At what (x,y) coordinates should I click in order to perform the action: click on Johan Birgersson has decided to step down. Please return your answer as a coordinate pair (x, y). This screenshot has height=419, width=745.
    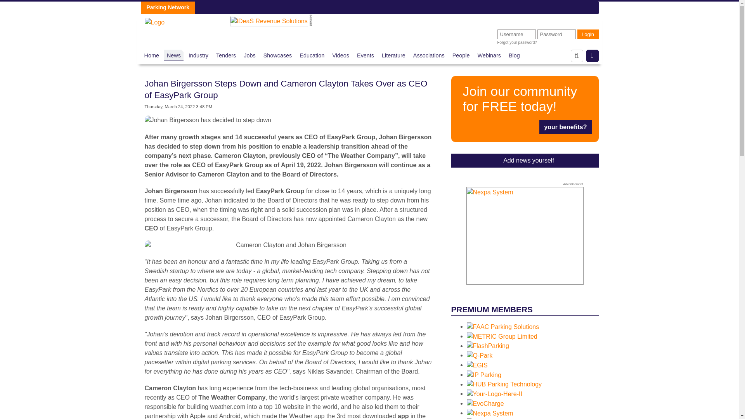
    Looking at the image, I should click on (208, 120).